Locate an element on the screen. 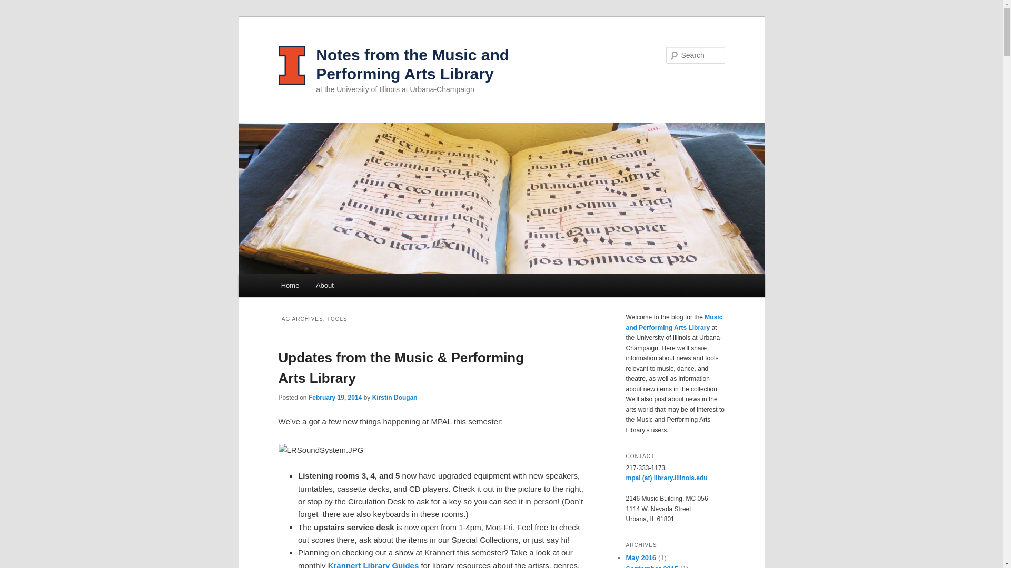 The width and height of the screenshot is (1011, 568). About is located at coordinates (324, 285).